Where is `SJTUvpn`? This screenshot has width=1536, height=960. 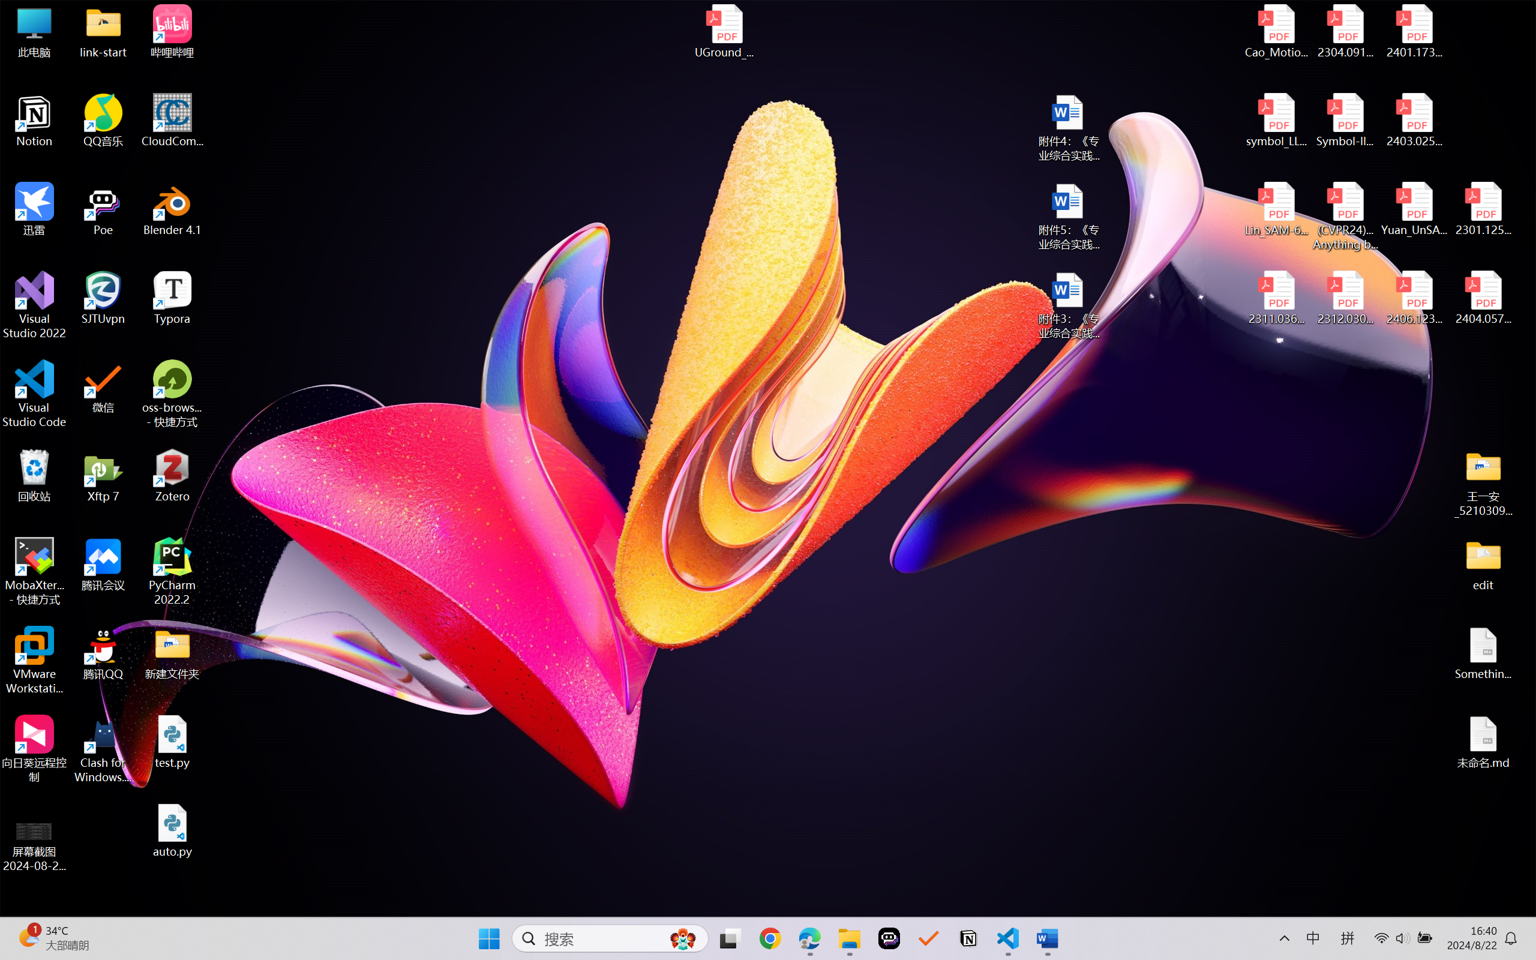
SJTUvpn is located at coordinates (103, 298).